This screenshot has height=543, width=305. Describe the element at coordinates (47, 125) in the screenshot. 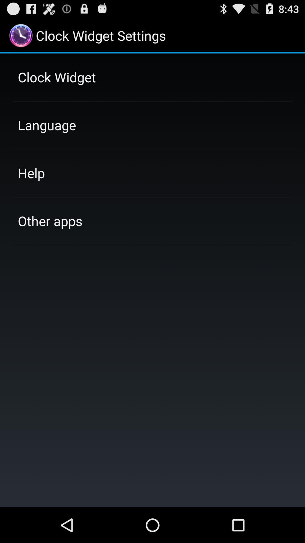

I see `tap icon above help icon` at that location.